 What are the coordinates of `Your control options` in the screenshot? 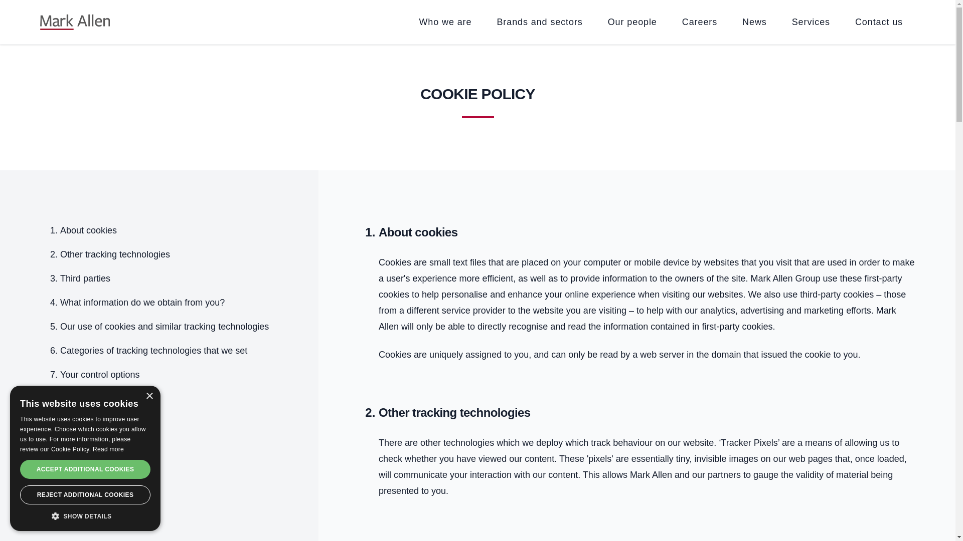 It's located at (99, 375).